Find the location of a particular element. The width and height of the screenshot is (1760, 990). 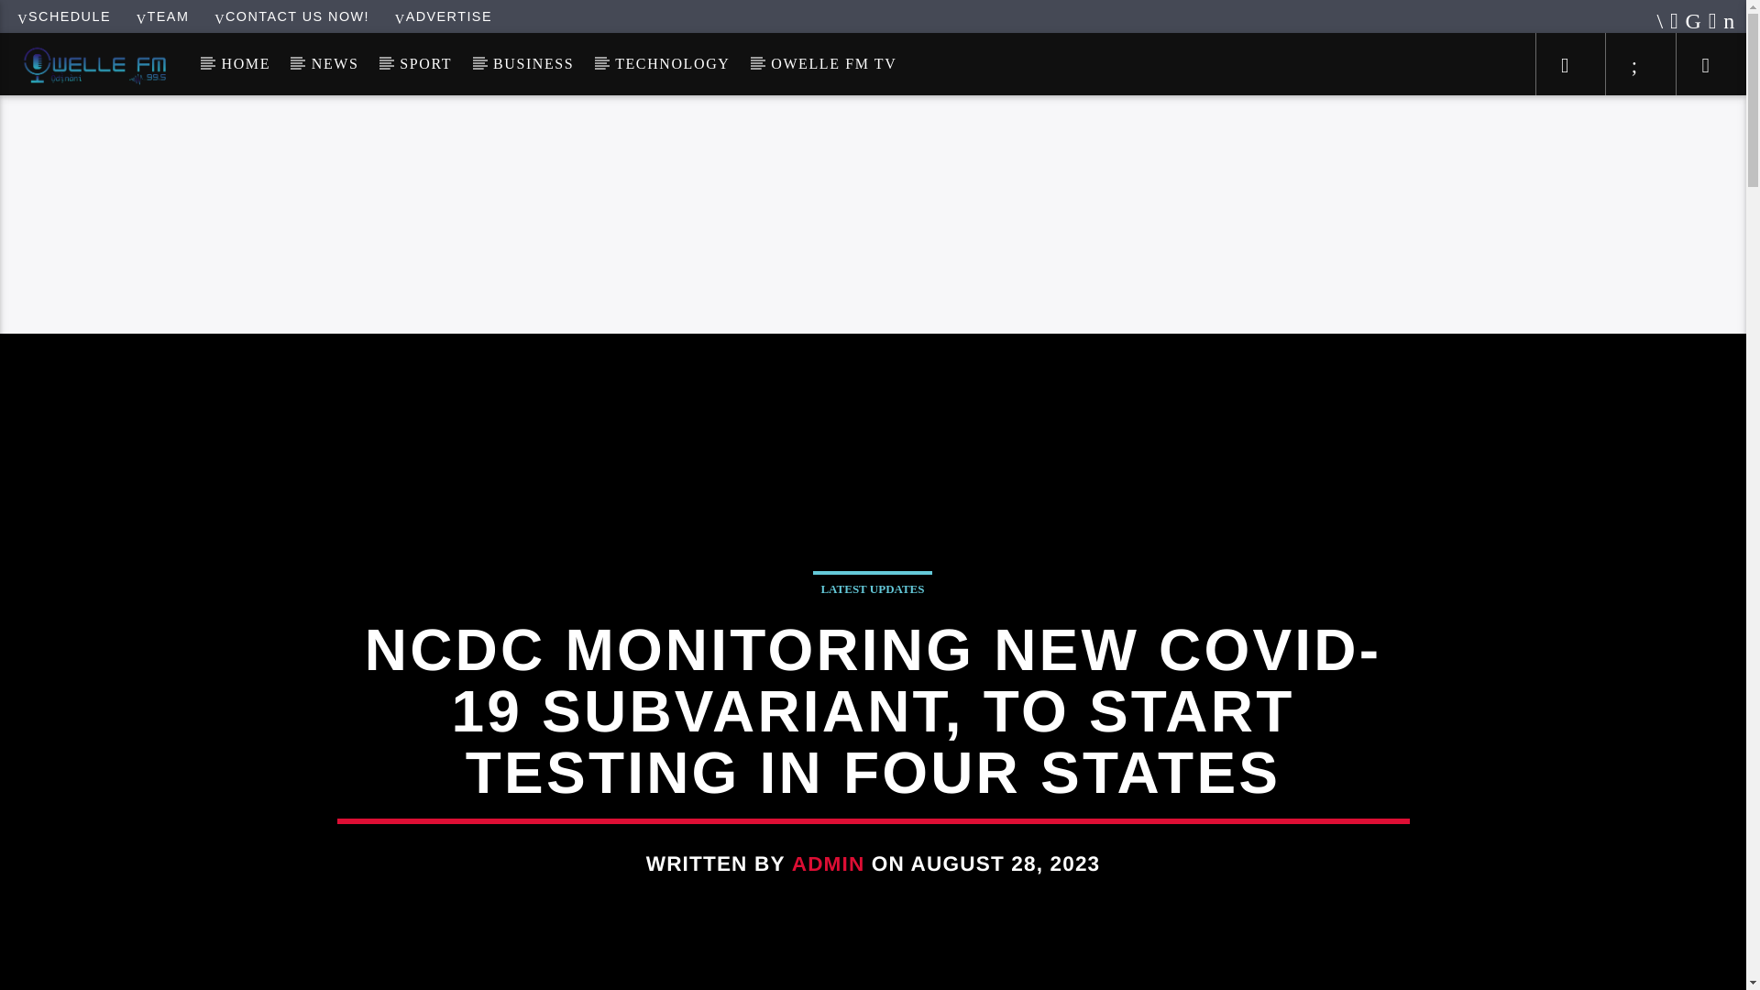

SCHEDULE is located at coordinates (64, 16).